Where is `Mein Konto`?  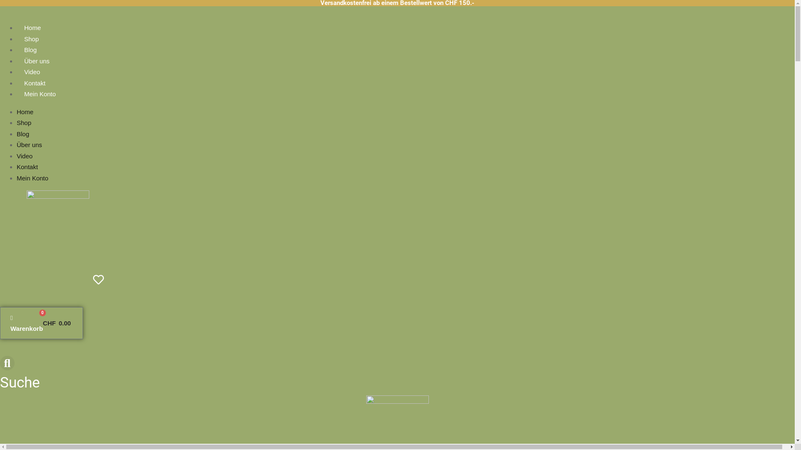 Mein Konto is located at coordinates (40, 94).